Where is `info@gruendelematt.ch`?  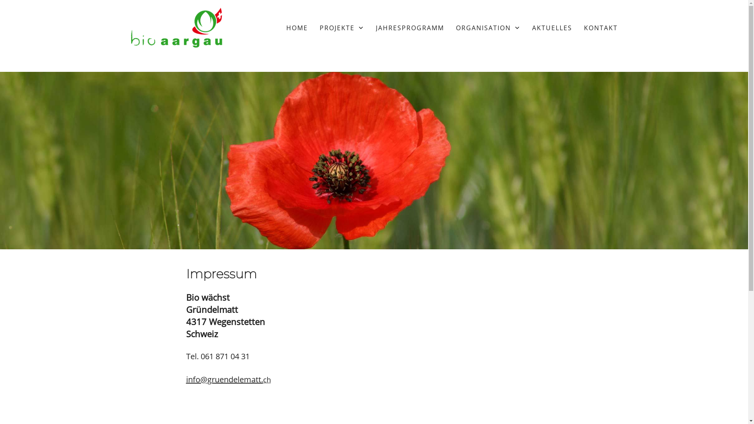 info@gruendelematt.ch is located at coordinates (229, 380).